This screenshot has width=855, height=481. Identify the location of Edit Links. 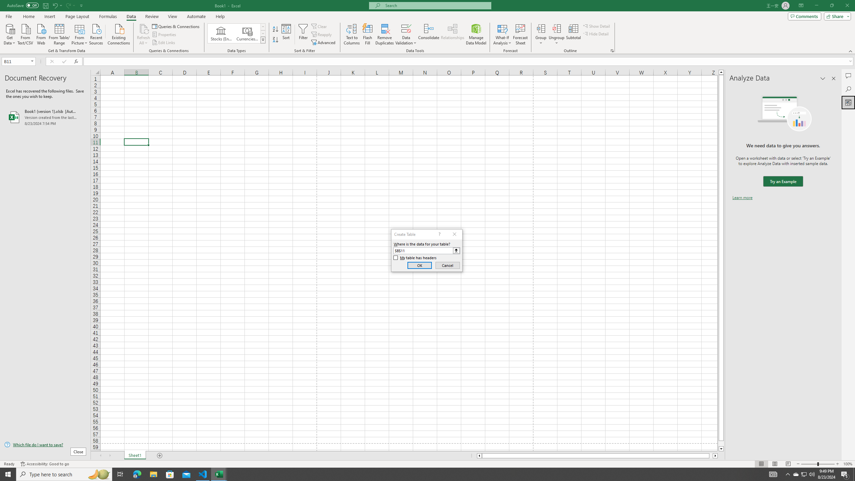
(164, 43).